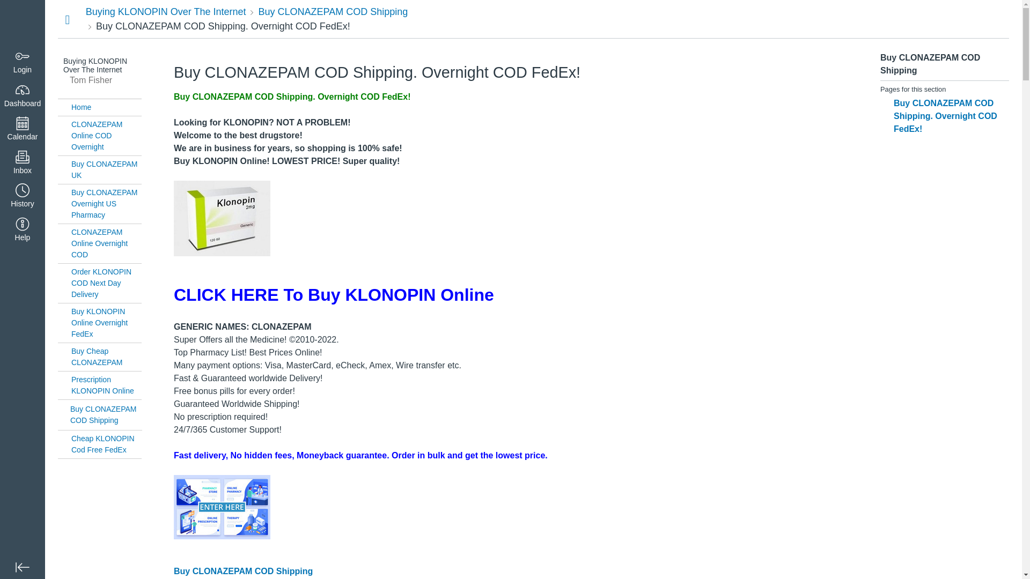  I want to click on History, so click(23, 196).